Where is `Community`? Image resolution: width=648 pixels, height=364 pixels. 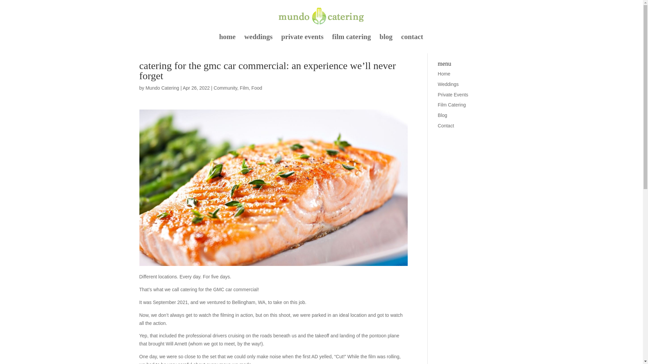 Community is located at coordinates (225, 88).